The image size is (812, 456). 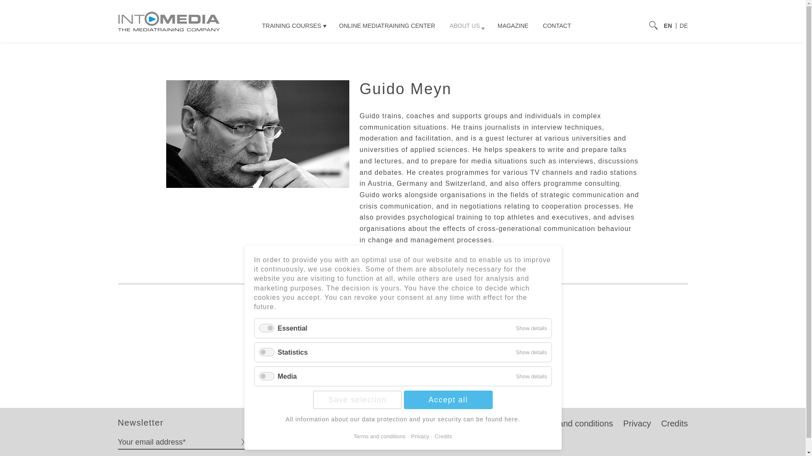 What do you see at coordinates (442, 437) in the screenshot?
I see `Credits` at bounding box center [442, 437].